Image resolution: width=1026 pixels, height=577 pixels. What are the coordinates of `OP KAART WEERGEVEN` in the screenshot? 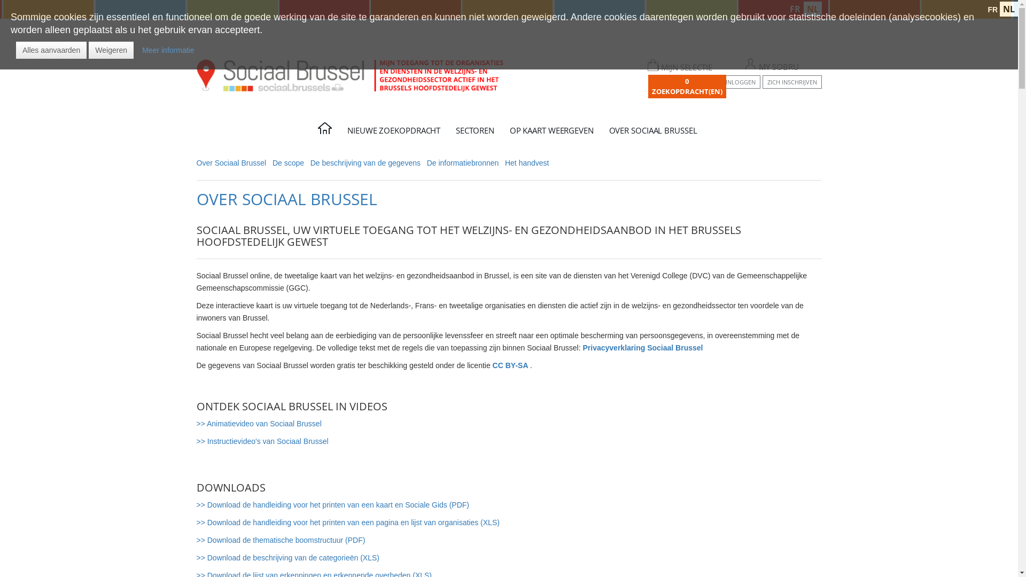 It's located at (553, 134).